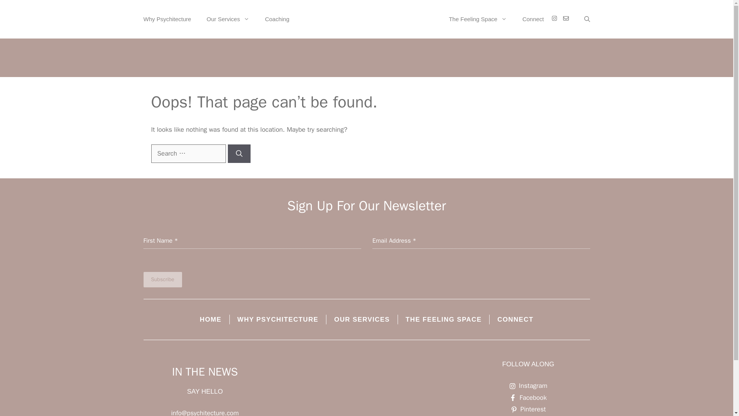  What do you see at coordinates (278, 320) in the screenshot?
I see `WHY PSYCHITECTURE` at bounding box center [278, 320].